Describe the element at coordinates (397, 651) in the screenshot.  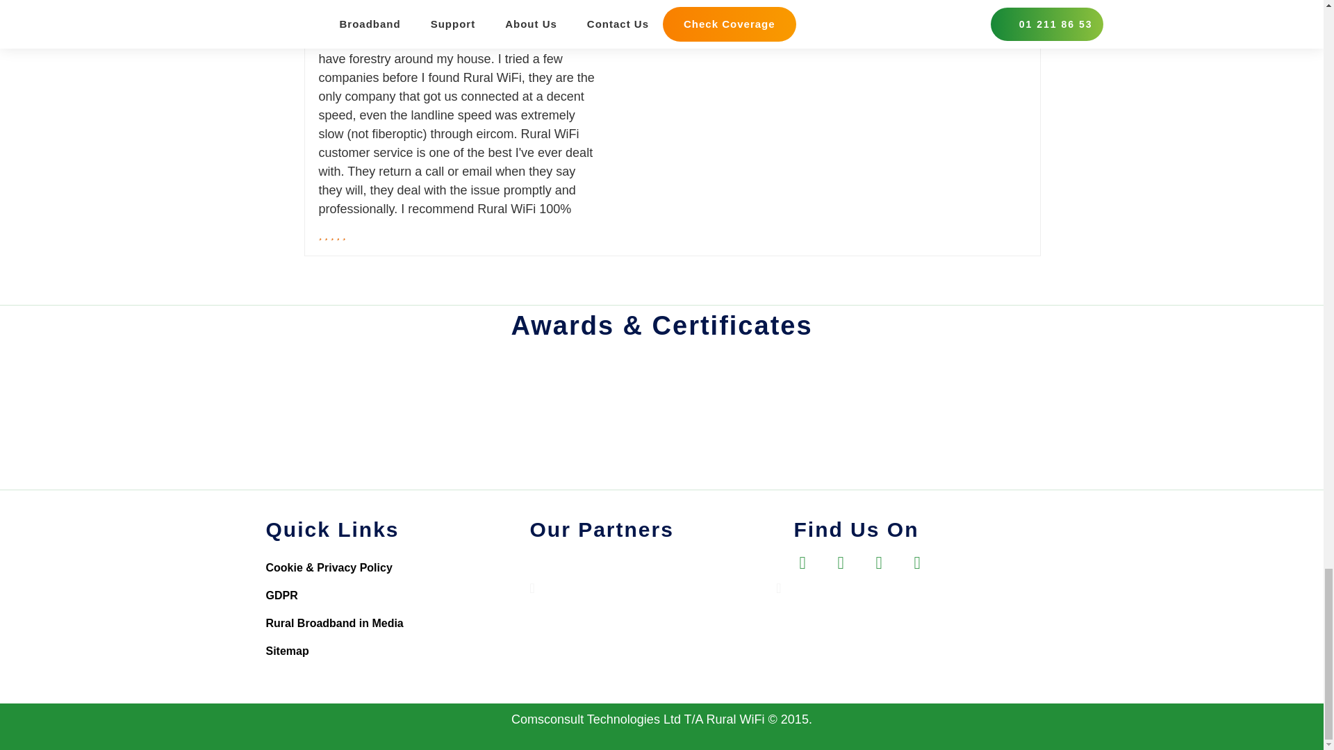
I see `Sitemap` at that location.